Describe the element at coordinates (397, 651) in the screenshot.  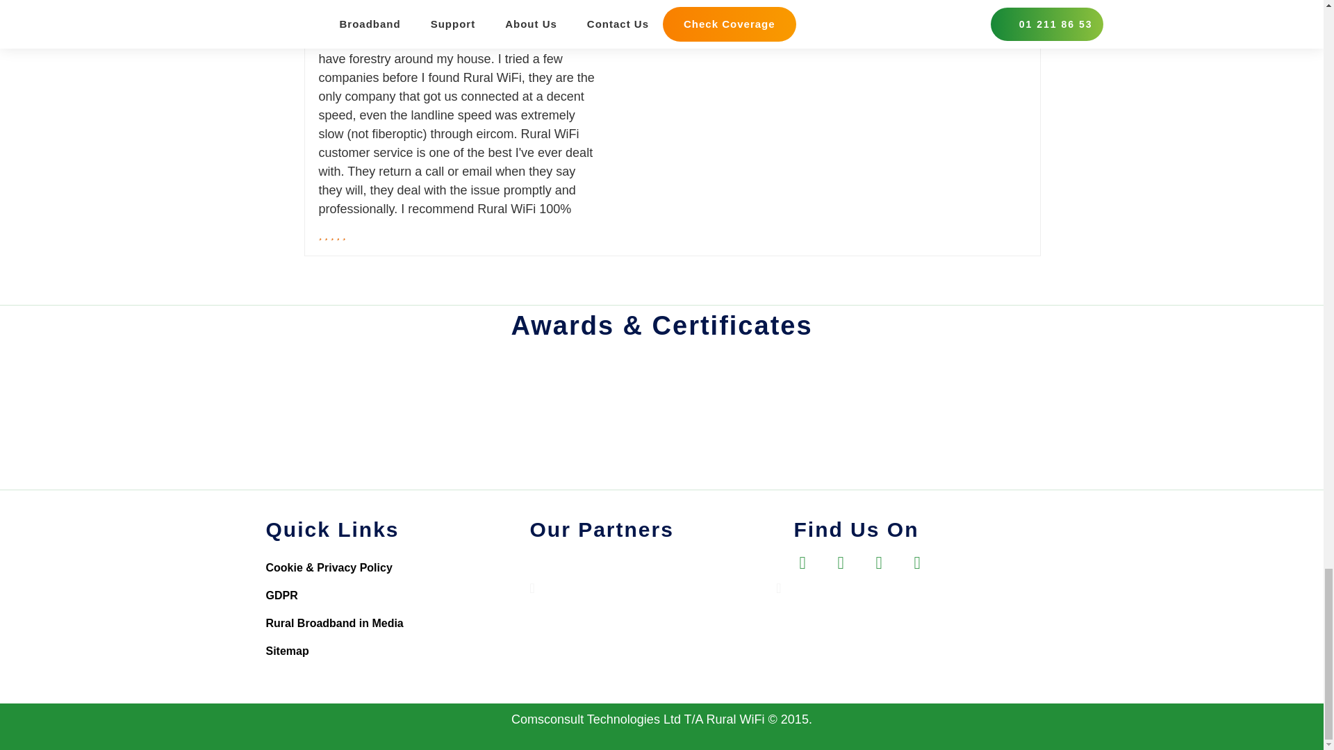
I see `Sitemap` at that location.